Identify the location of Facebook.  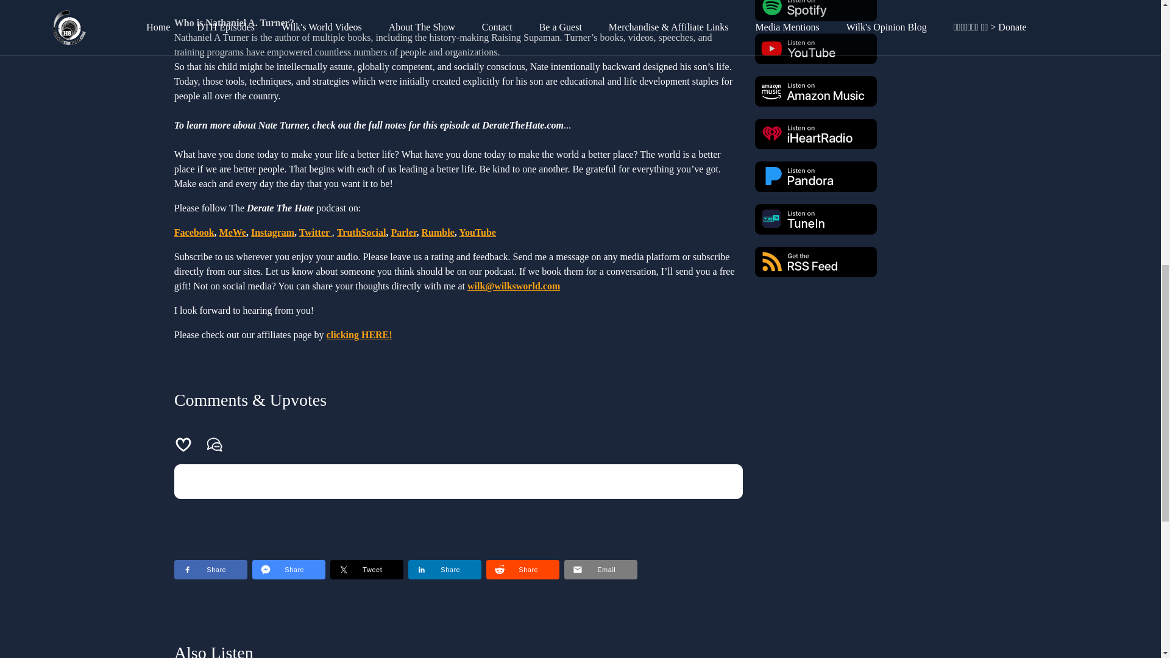
(194, 232).